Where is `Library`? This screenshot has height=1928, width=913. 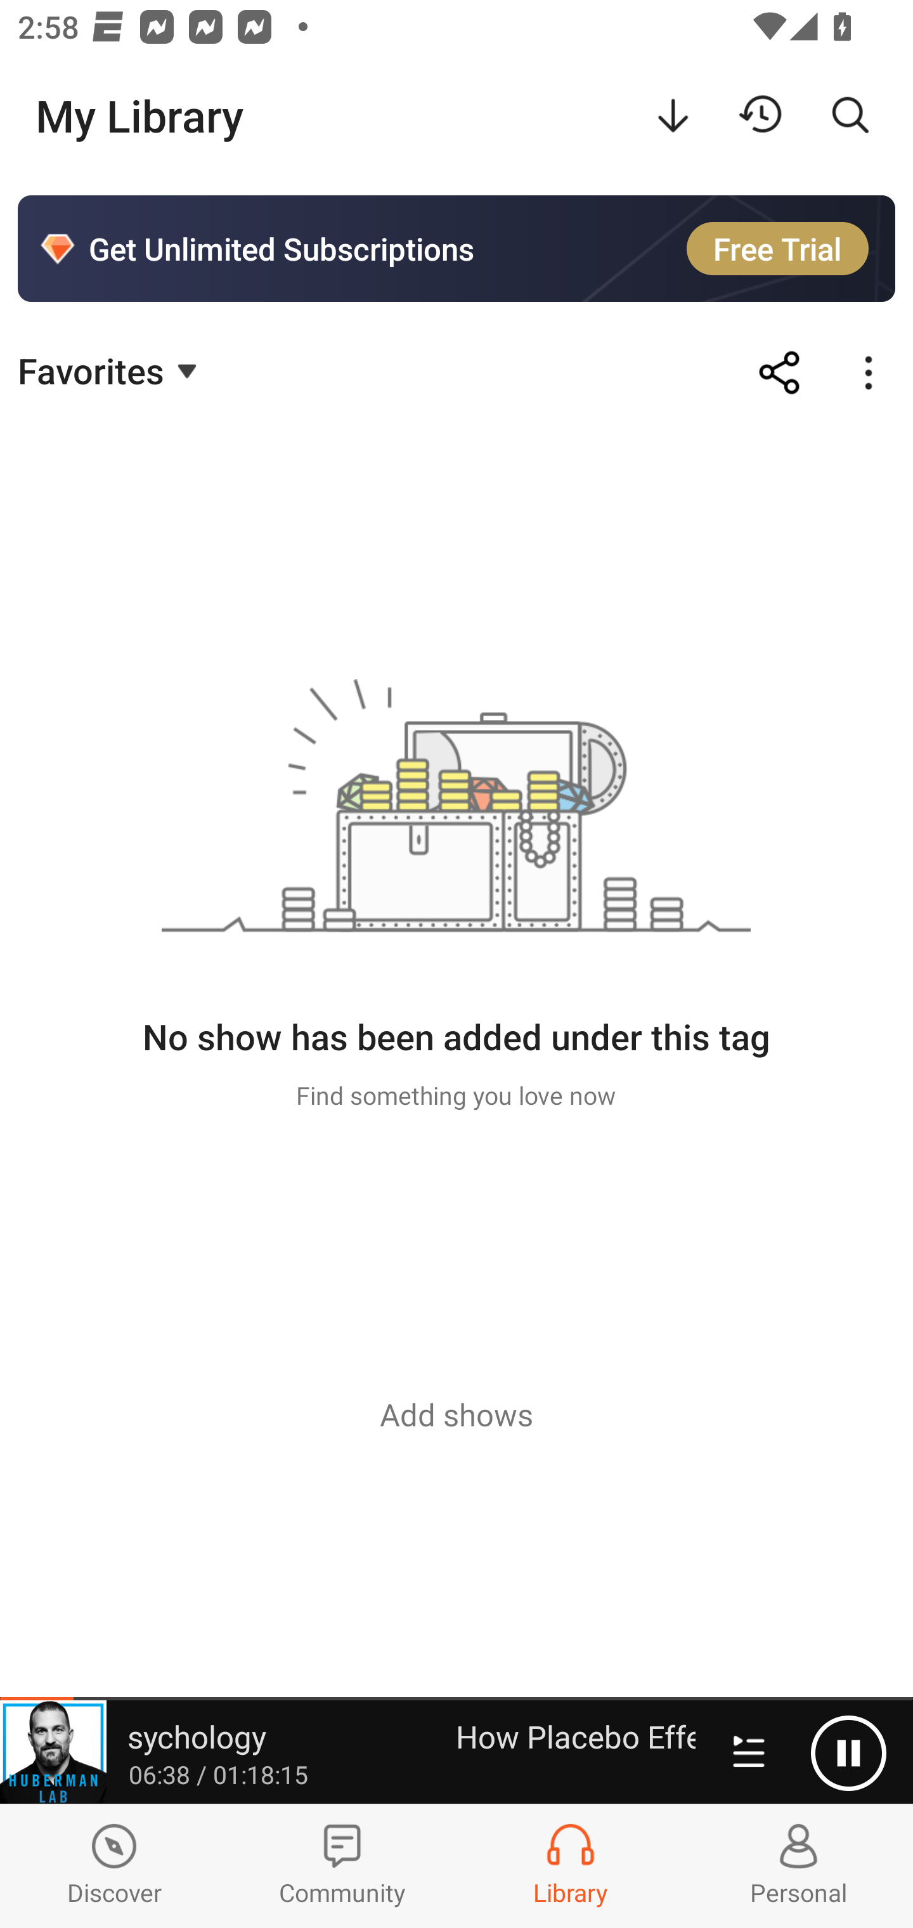
Library is located at coordinates (571, 1866).